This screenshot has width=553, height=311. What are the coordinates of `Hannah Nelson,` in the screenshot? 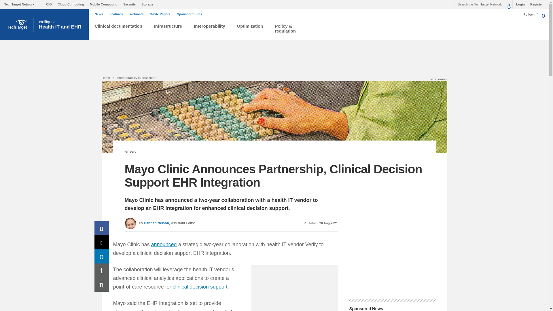 It's located at (157, 223).